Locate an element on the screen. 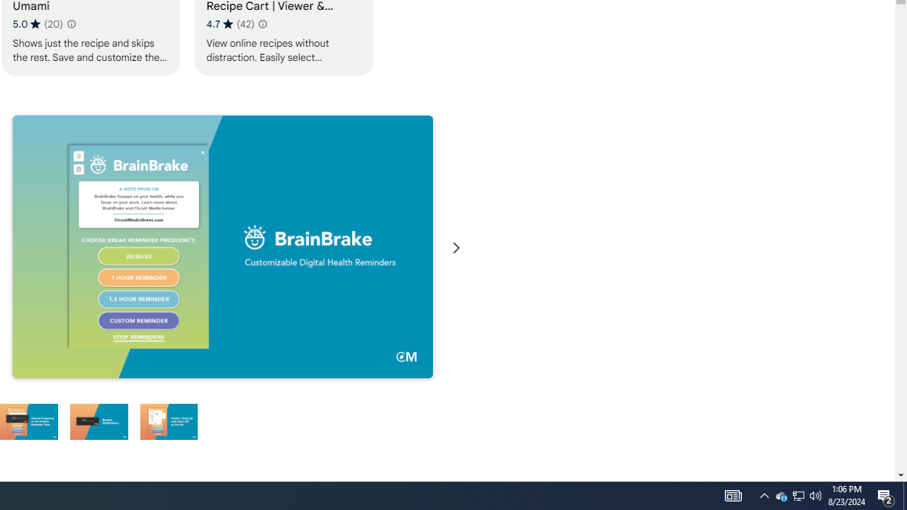  Preview slide 4 is located at coordinates (28, 421).